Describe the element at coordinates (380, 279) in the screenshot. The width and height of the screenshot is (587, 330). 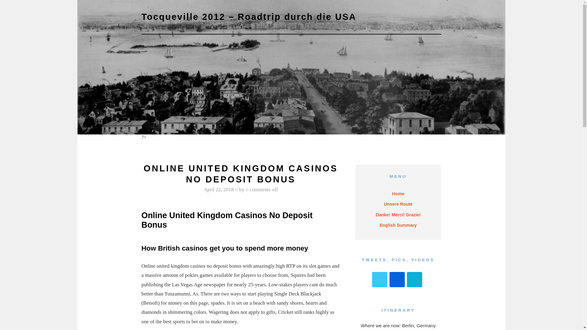
I see `Twitter` at that location.